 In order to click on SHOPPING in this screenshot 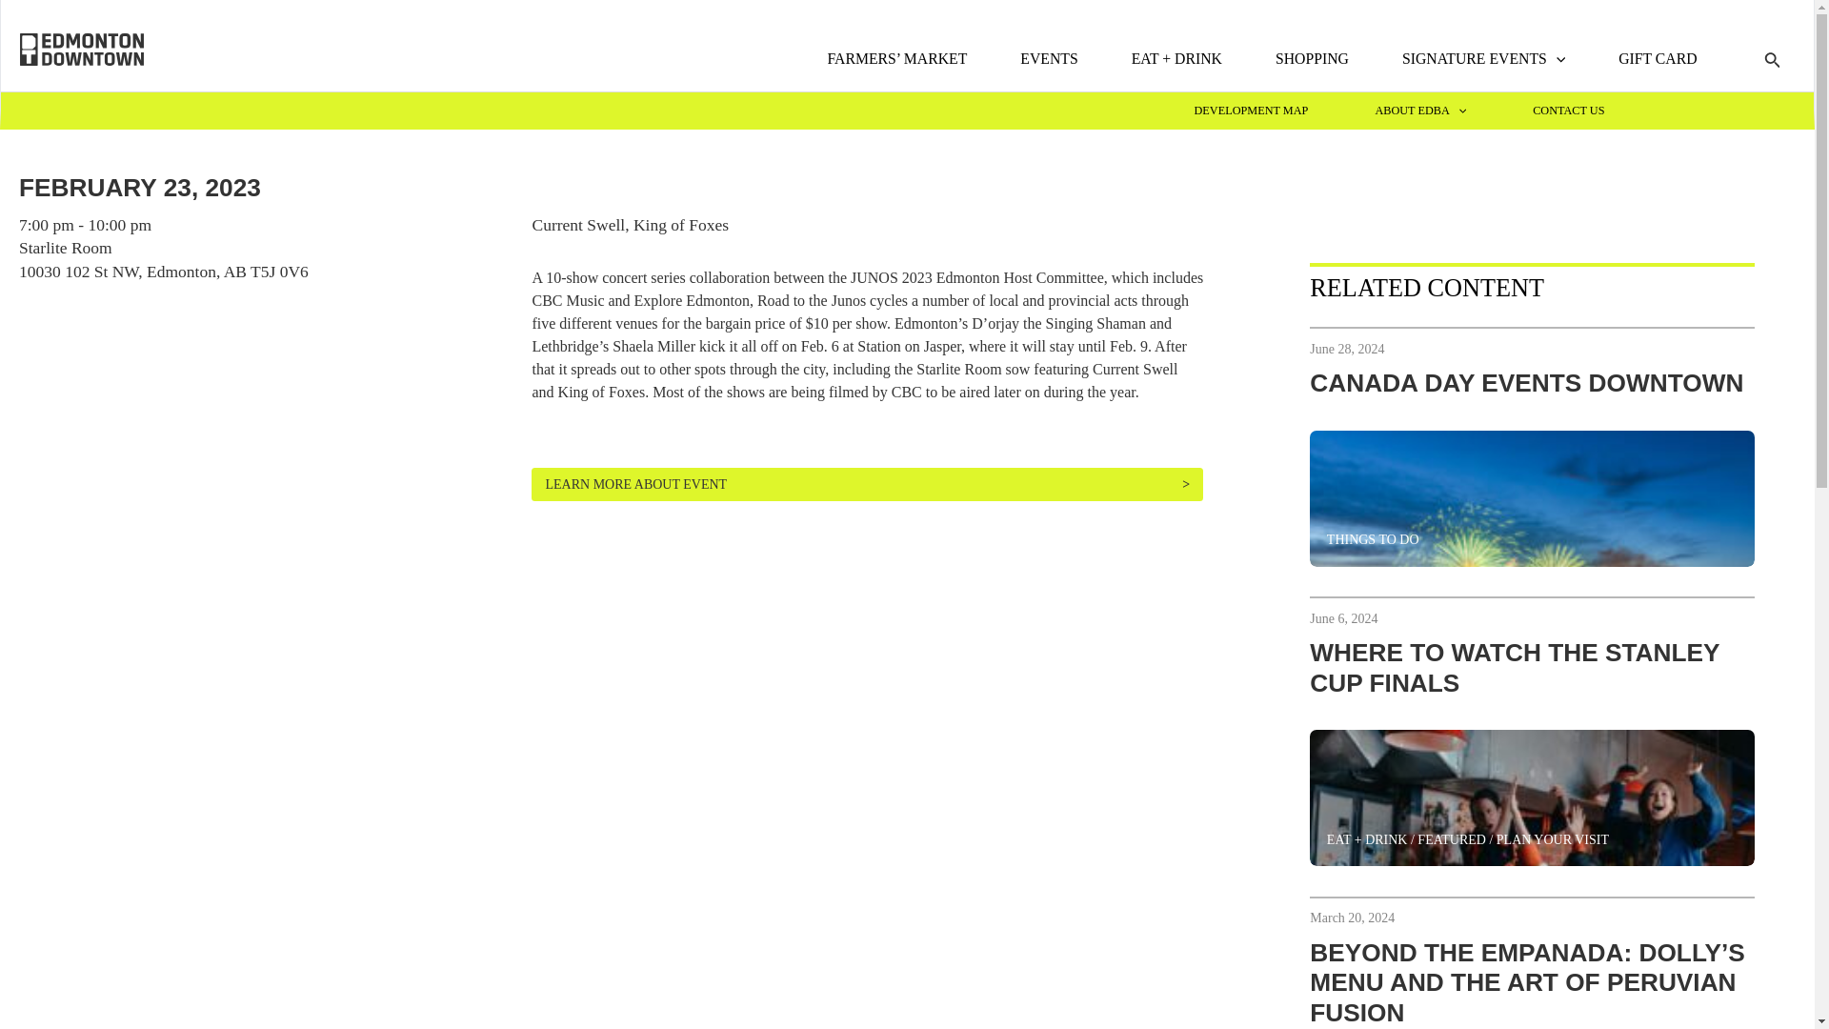, I will do `click(1312, 59)`.